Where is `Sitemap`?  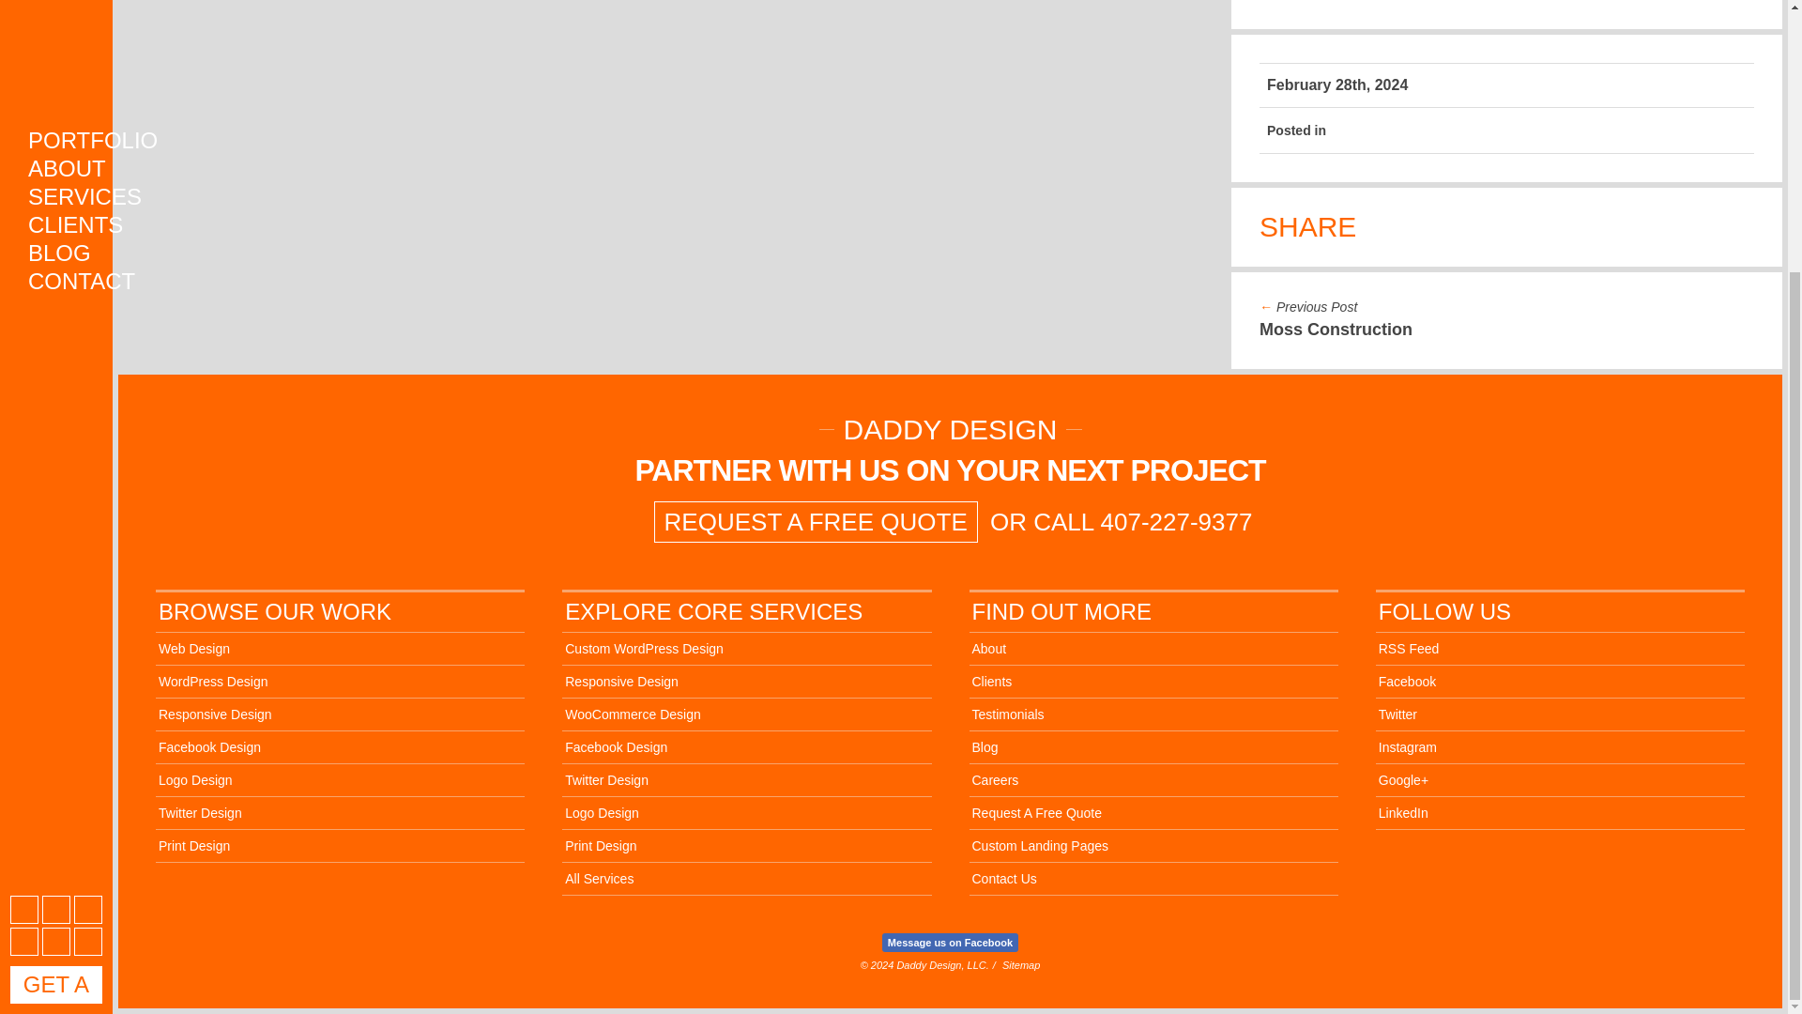 Sitemap is located at coordinates (1020, 964).